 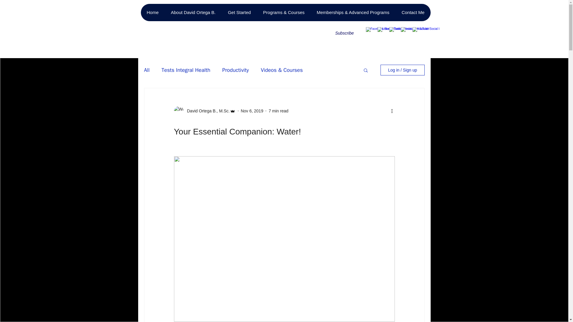 I want to click on Tests Integral Health, so click(x=186, y=70).